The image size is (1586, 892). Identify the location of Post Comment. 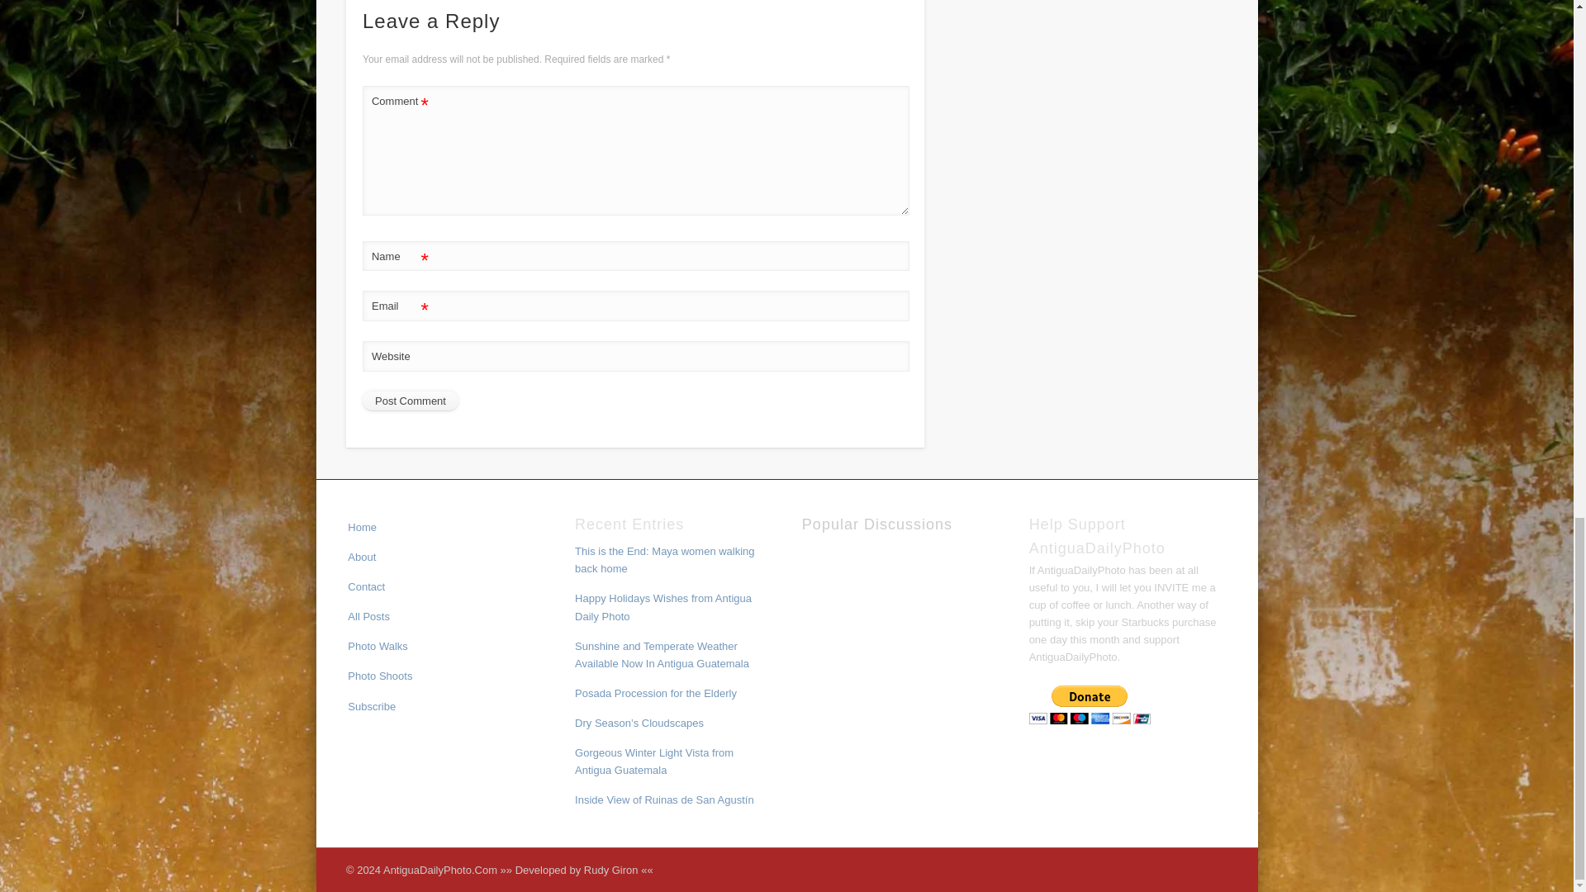
(410, 401).